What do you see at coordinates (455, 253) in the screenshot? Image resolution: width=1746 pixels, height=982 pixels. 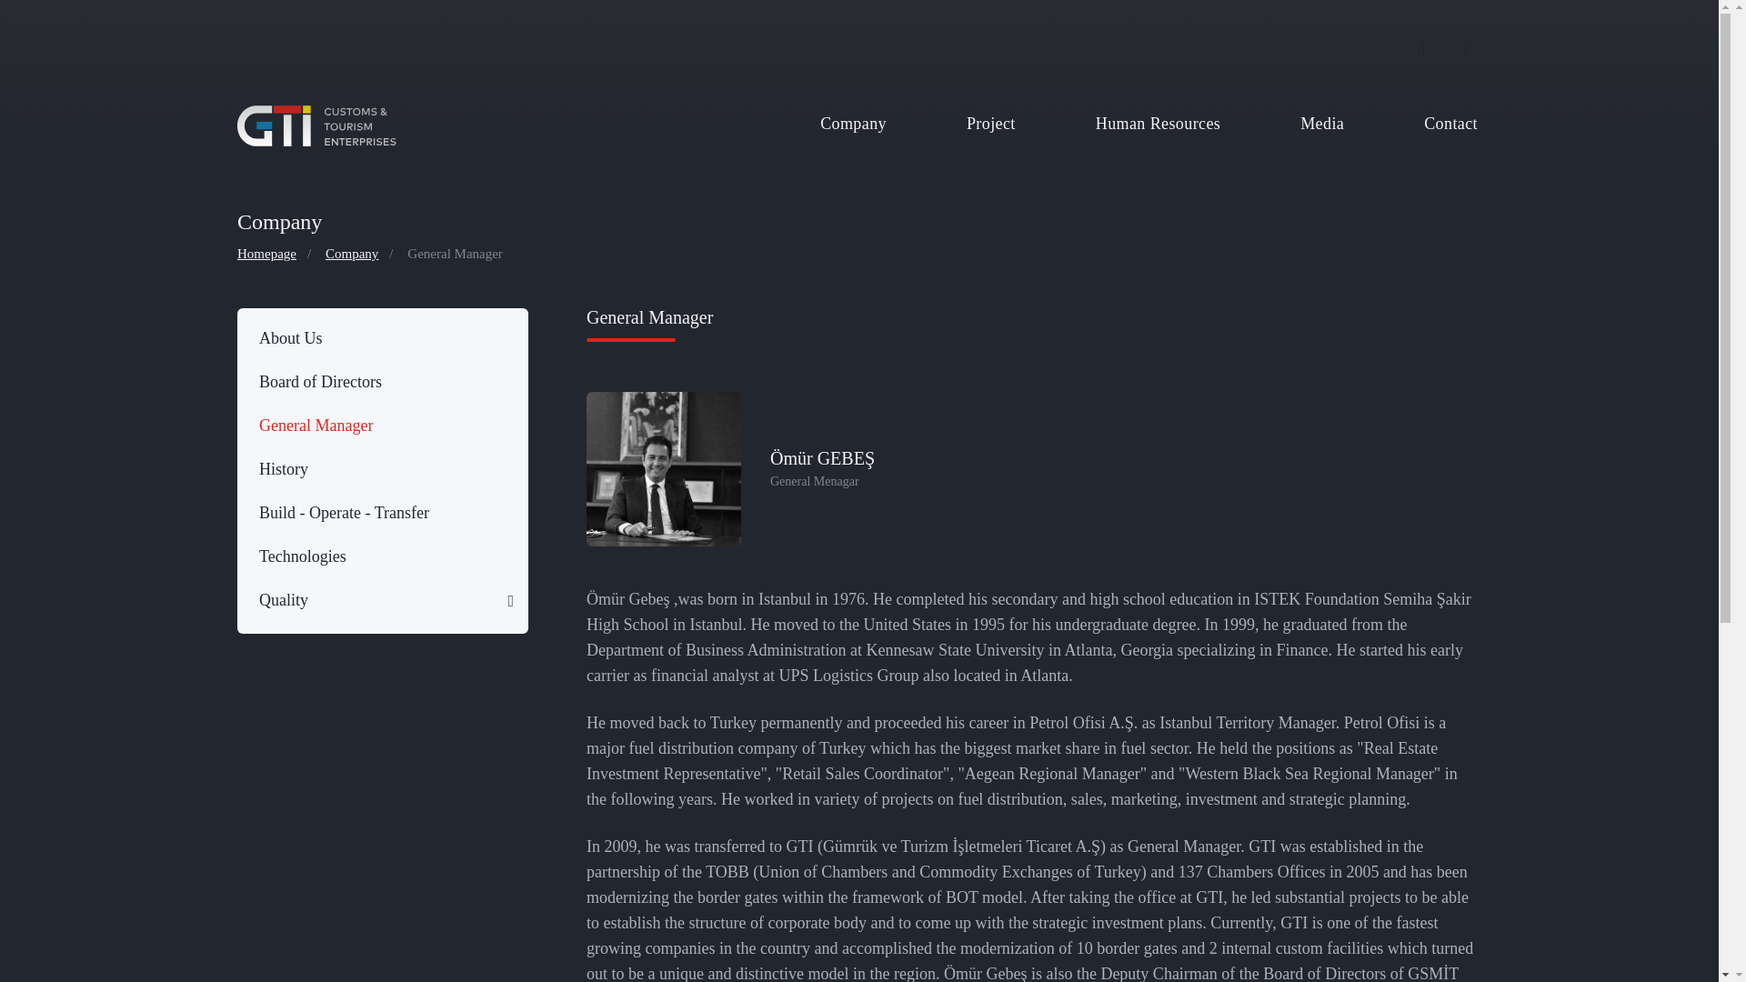 I see `General Manager` at bounding box center [455, 253].